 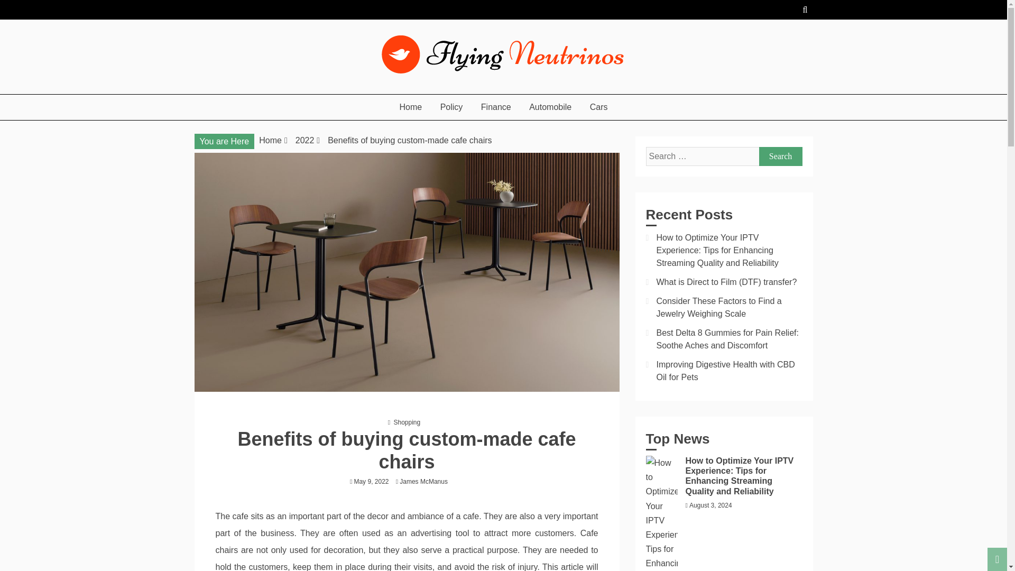 What do you see at coordinates (409, 141) in the screenshot?
I see `Benefits of buying custom-made cafe chairs` at bounding box center [409, 141].